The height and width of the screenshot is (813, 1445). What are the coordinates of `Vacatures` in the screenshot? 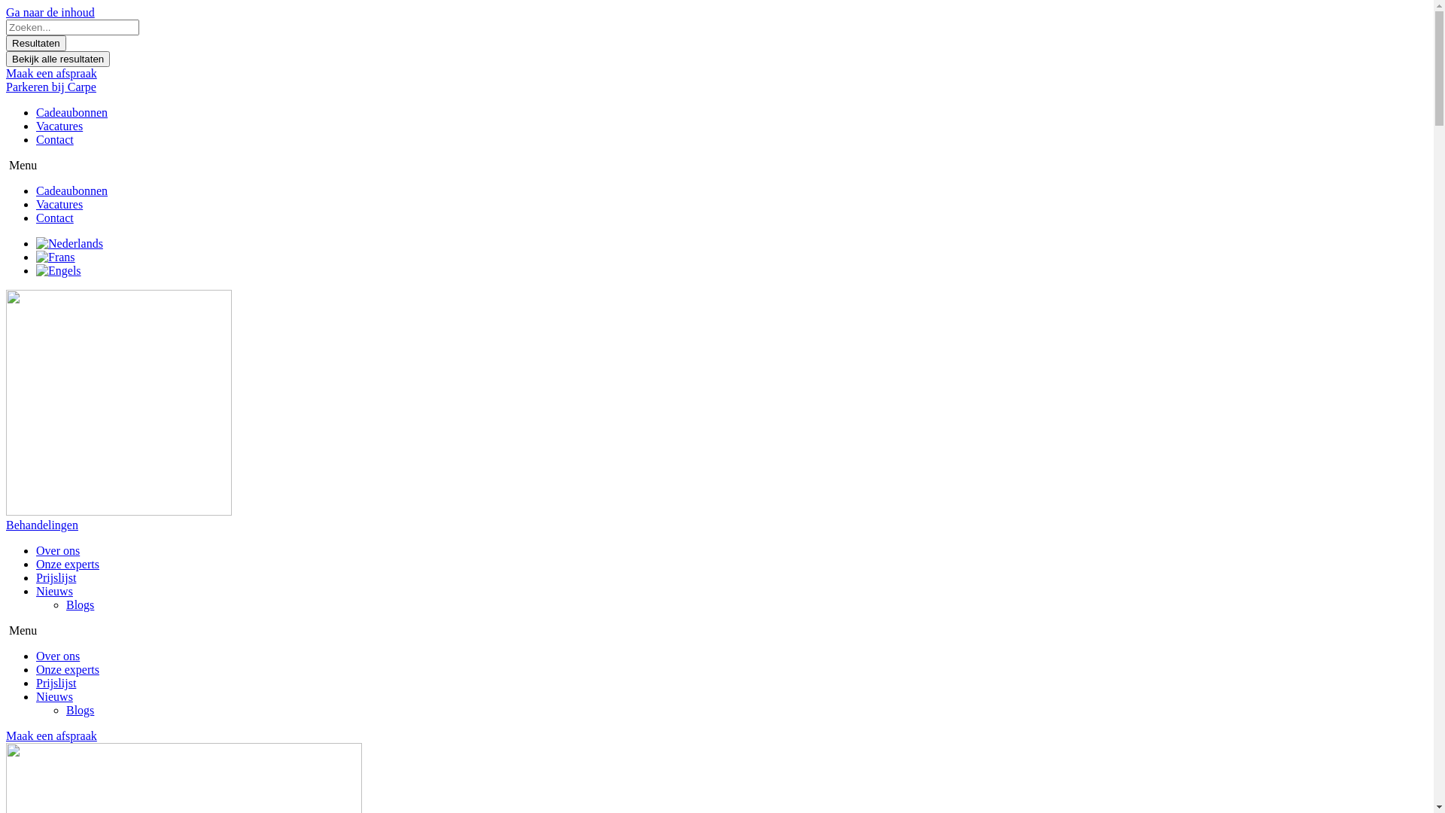 It's located at (59, 205).